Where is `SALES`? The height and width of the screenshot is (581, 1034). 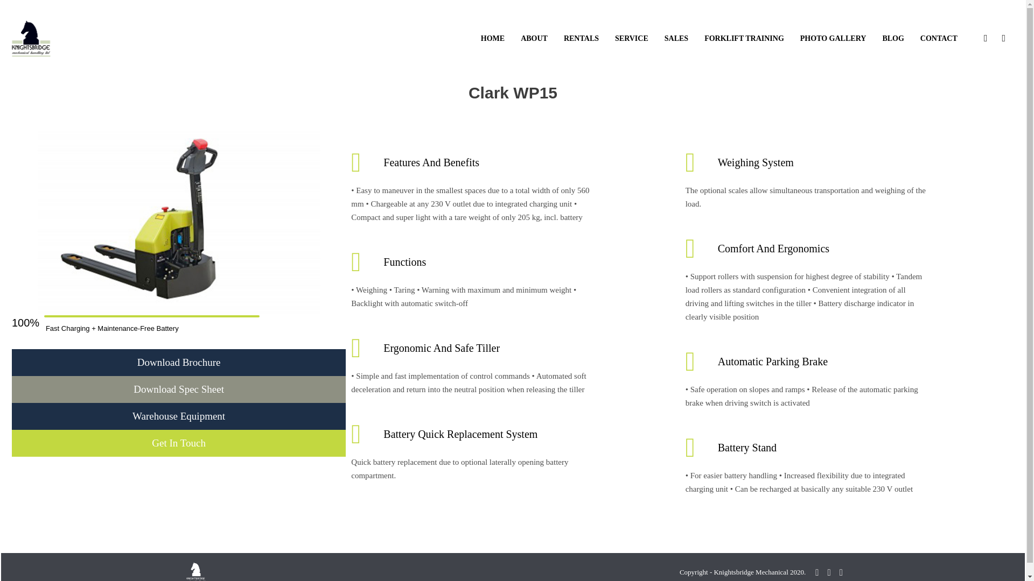 SALES is located at coordinates (676, 38).